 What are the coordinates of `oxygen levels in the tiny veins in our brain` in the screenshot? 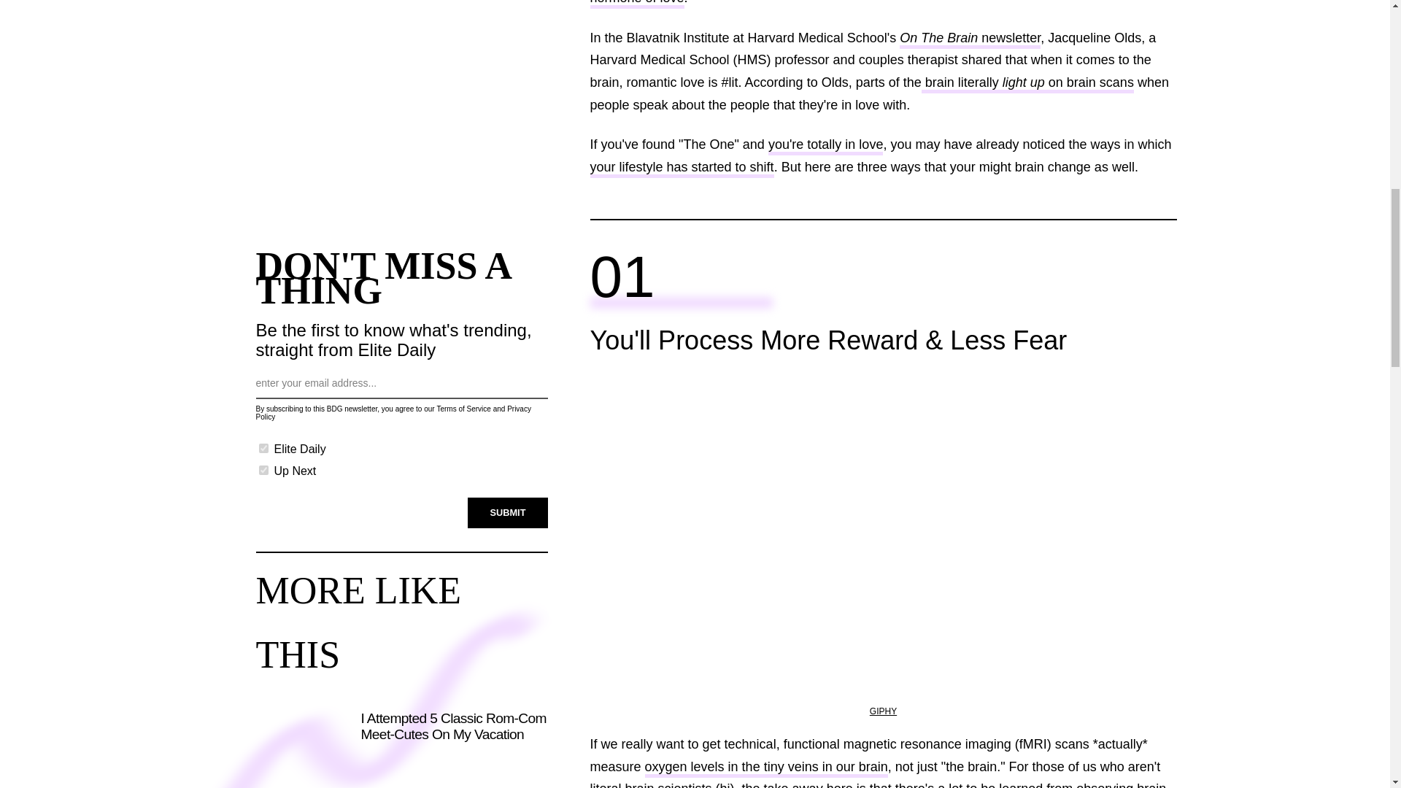 It's located at (766, 768).